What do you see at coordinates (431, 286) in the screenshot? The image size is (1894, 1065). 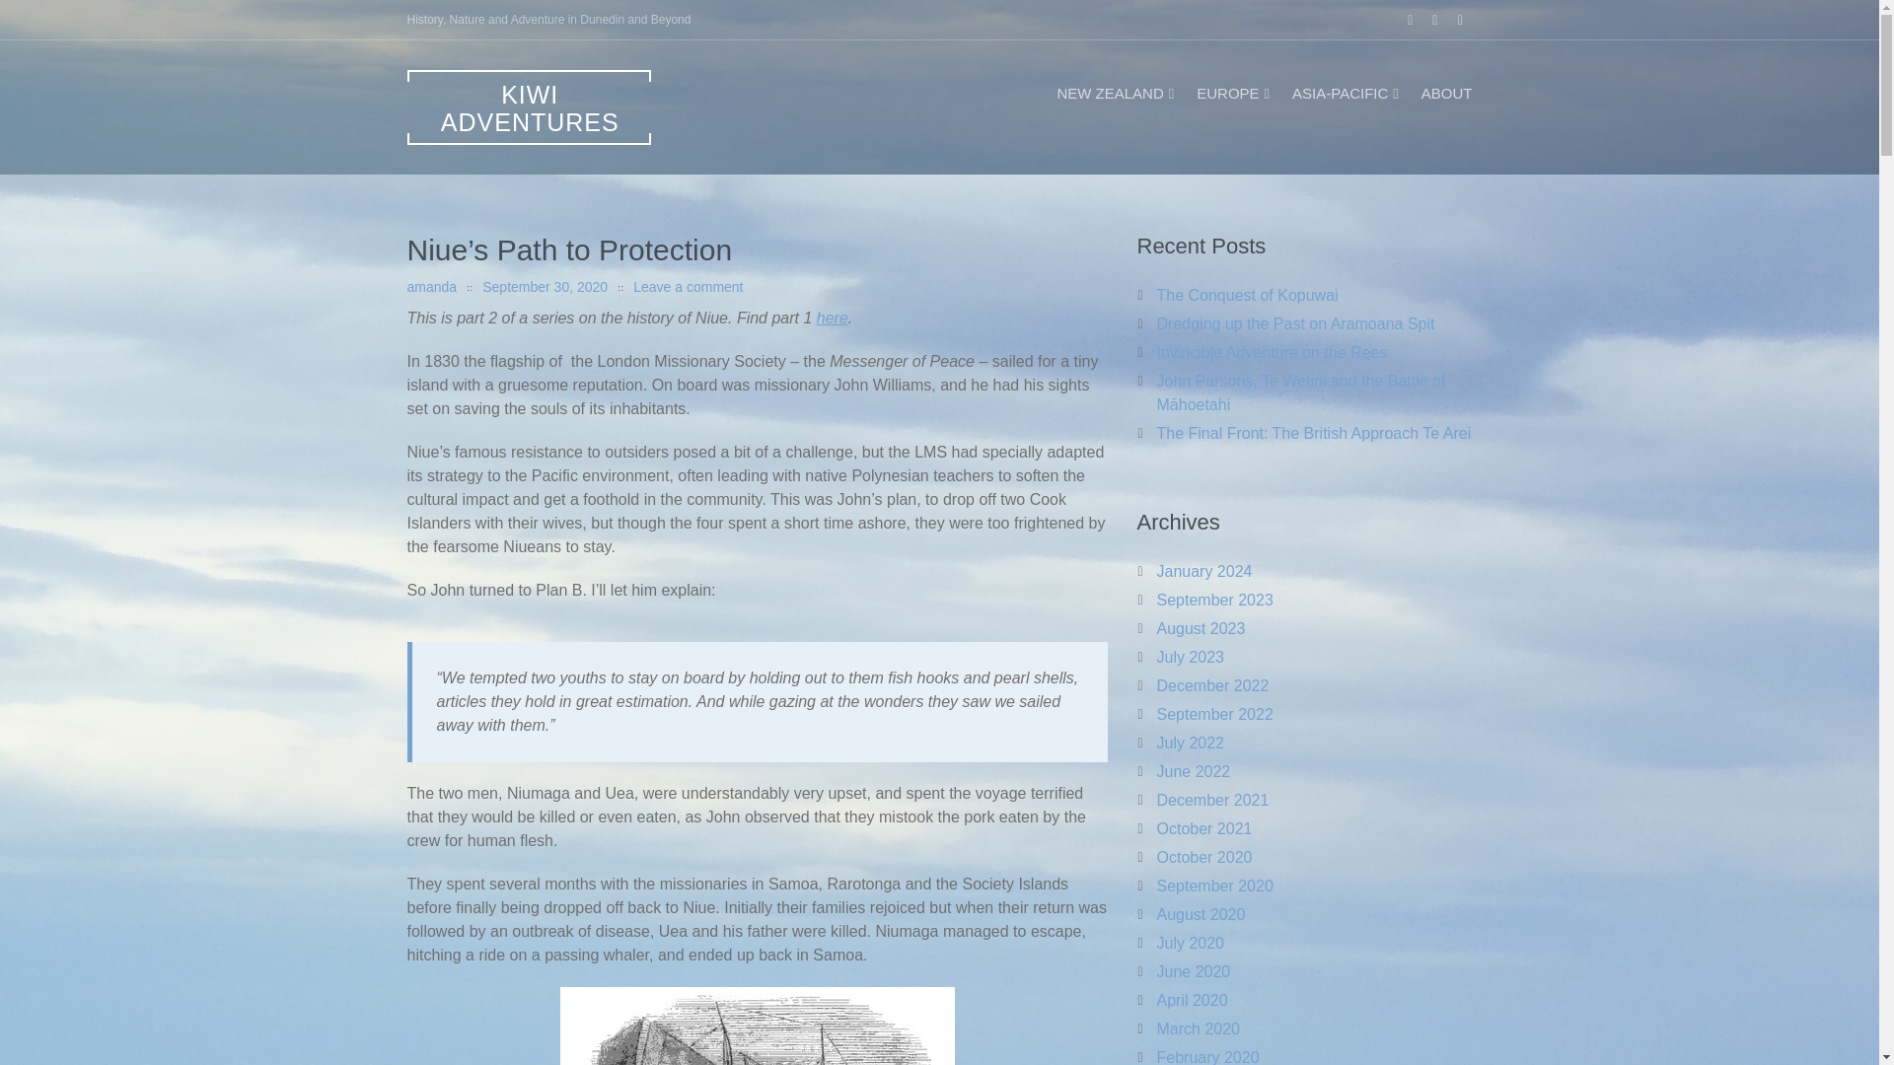 I see `amanda` at bounding box center [431, 286].